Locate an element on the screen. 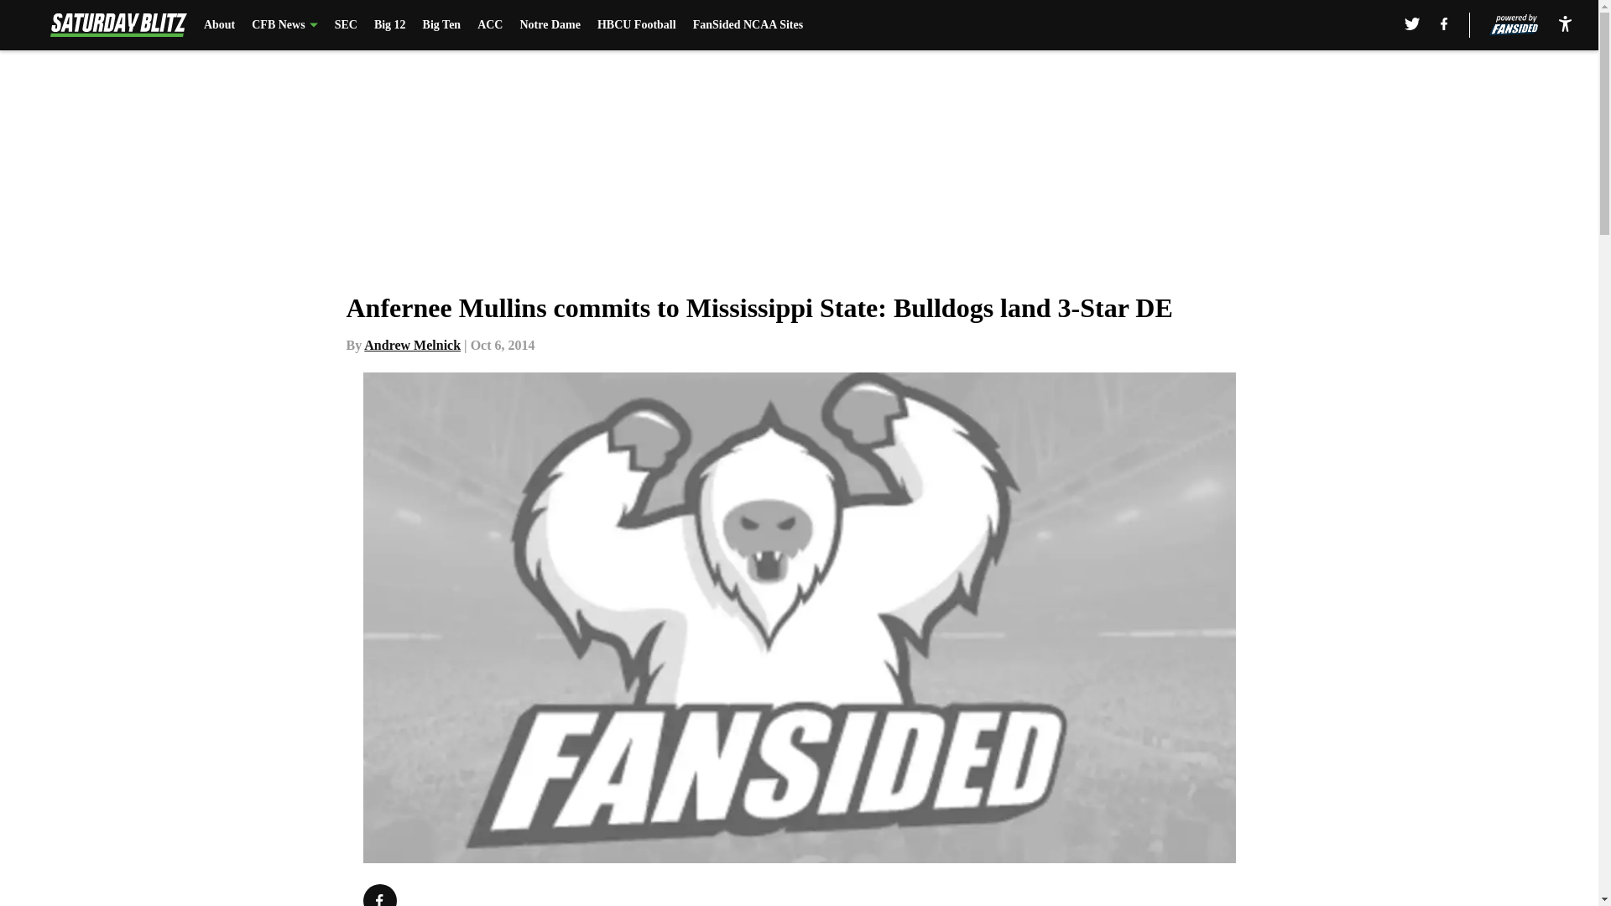  HBCU Football is located at coordinates (637, 25).